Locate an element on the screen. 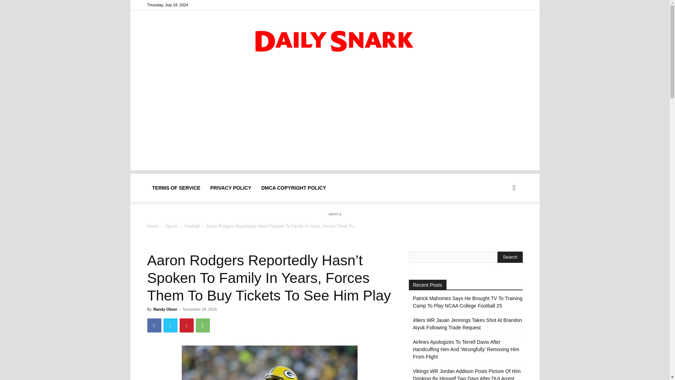 The image size is (675, 380). View all posts in Football is located at coordinates (192, 226).